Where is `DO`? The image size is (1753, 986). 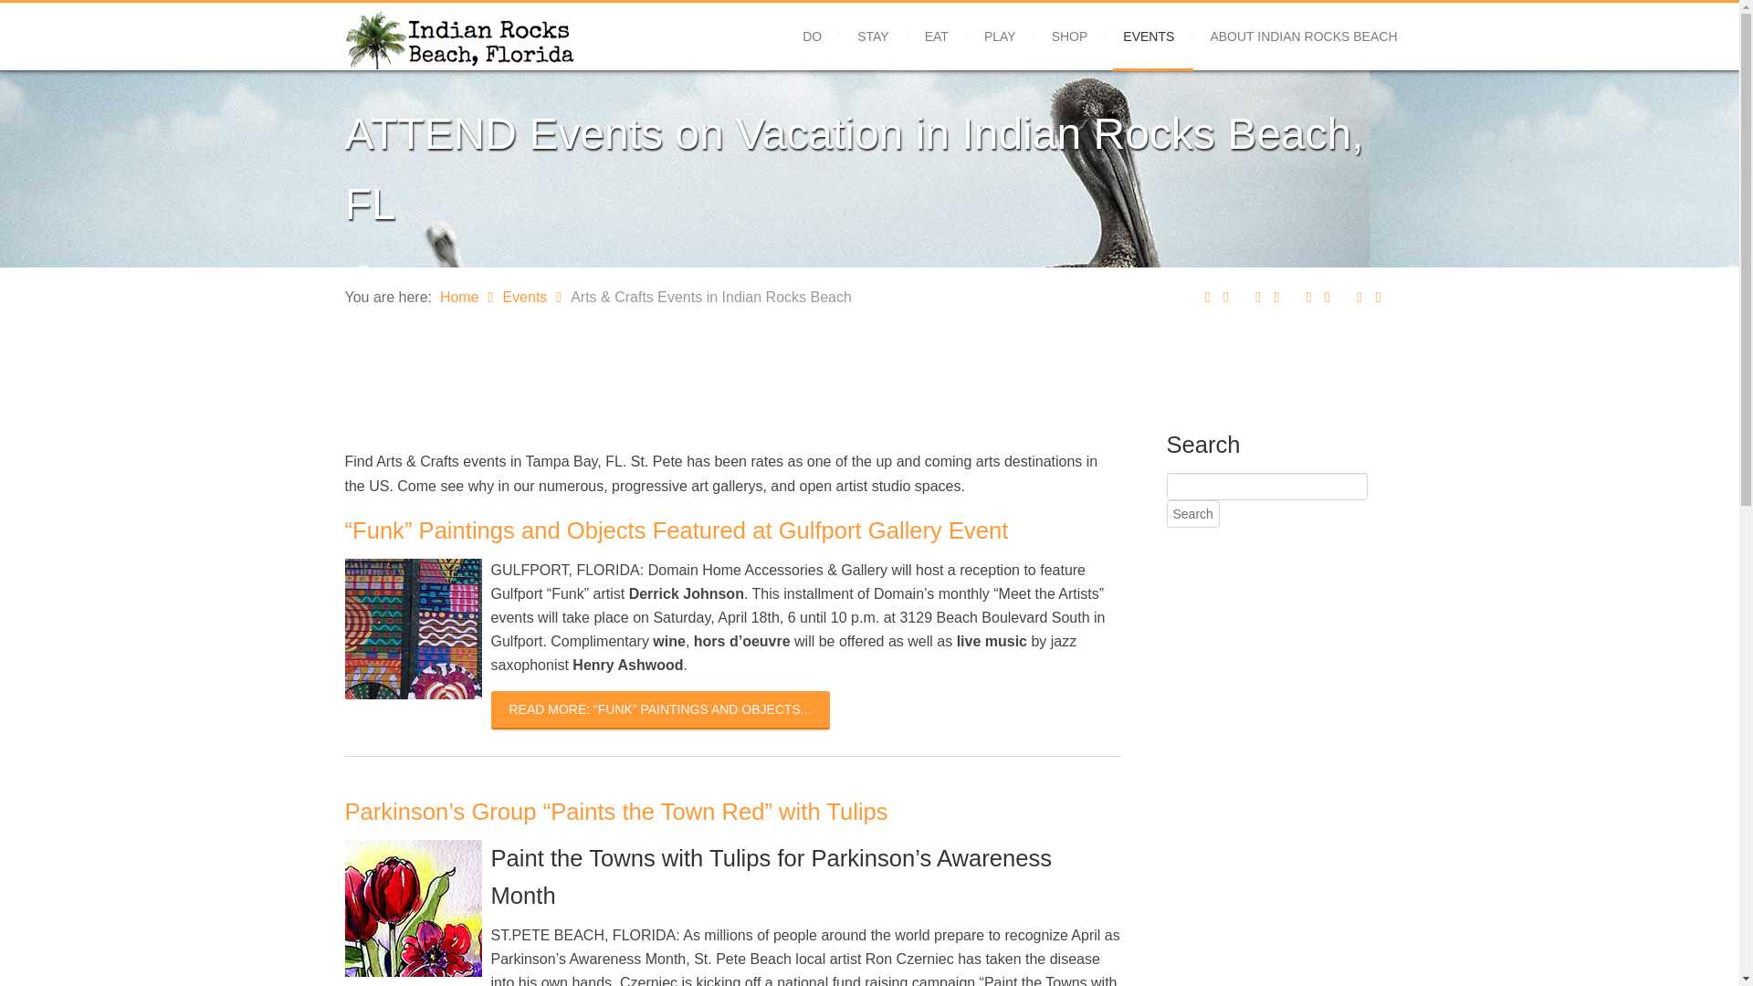
DO is located at coordinates (811, 37).